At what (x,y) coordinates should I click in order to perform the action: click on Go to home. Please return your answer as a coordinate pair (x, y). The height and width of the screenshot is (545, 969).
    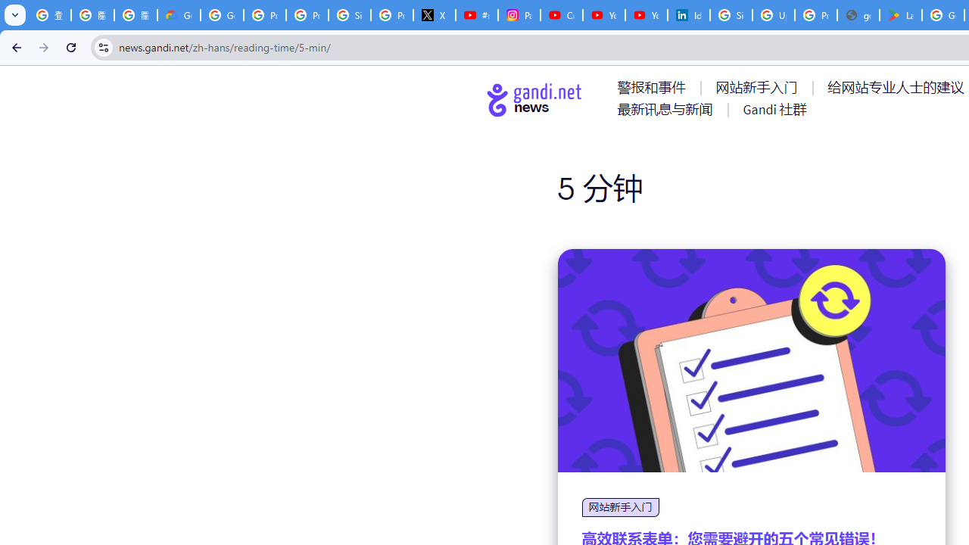
    Looking at the image, I should click on (534, 99).